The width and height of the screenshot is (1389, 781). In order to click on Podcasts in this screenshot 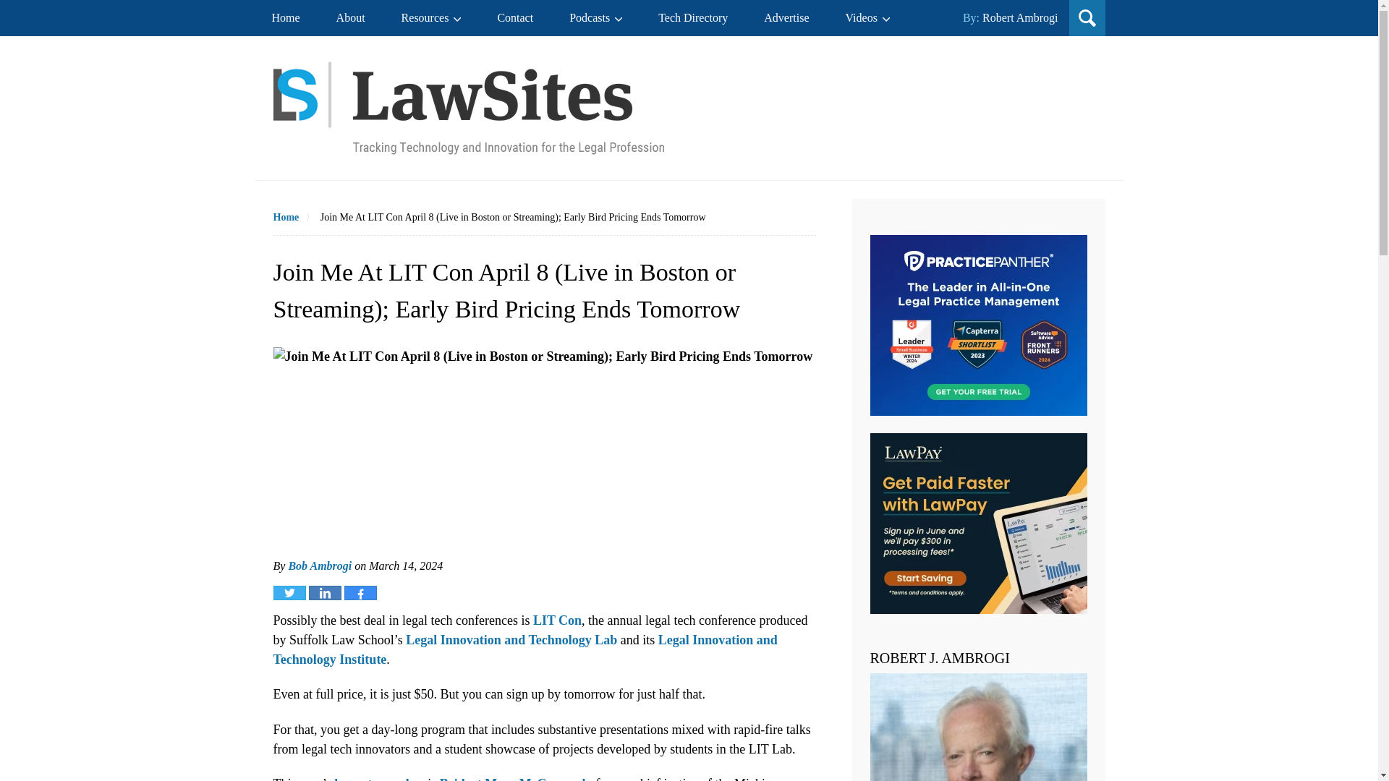, I will do `click(596, 17)`.